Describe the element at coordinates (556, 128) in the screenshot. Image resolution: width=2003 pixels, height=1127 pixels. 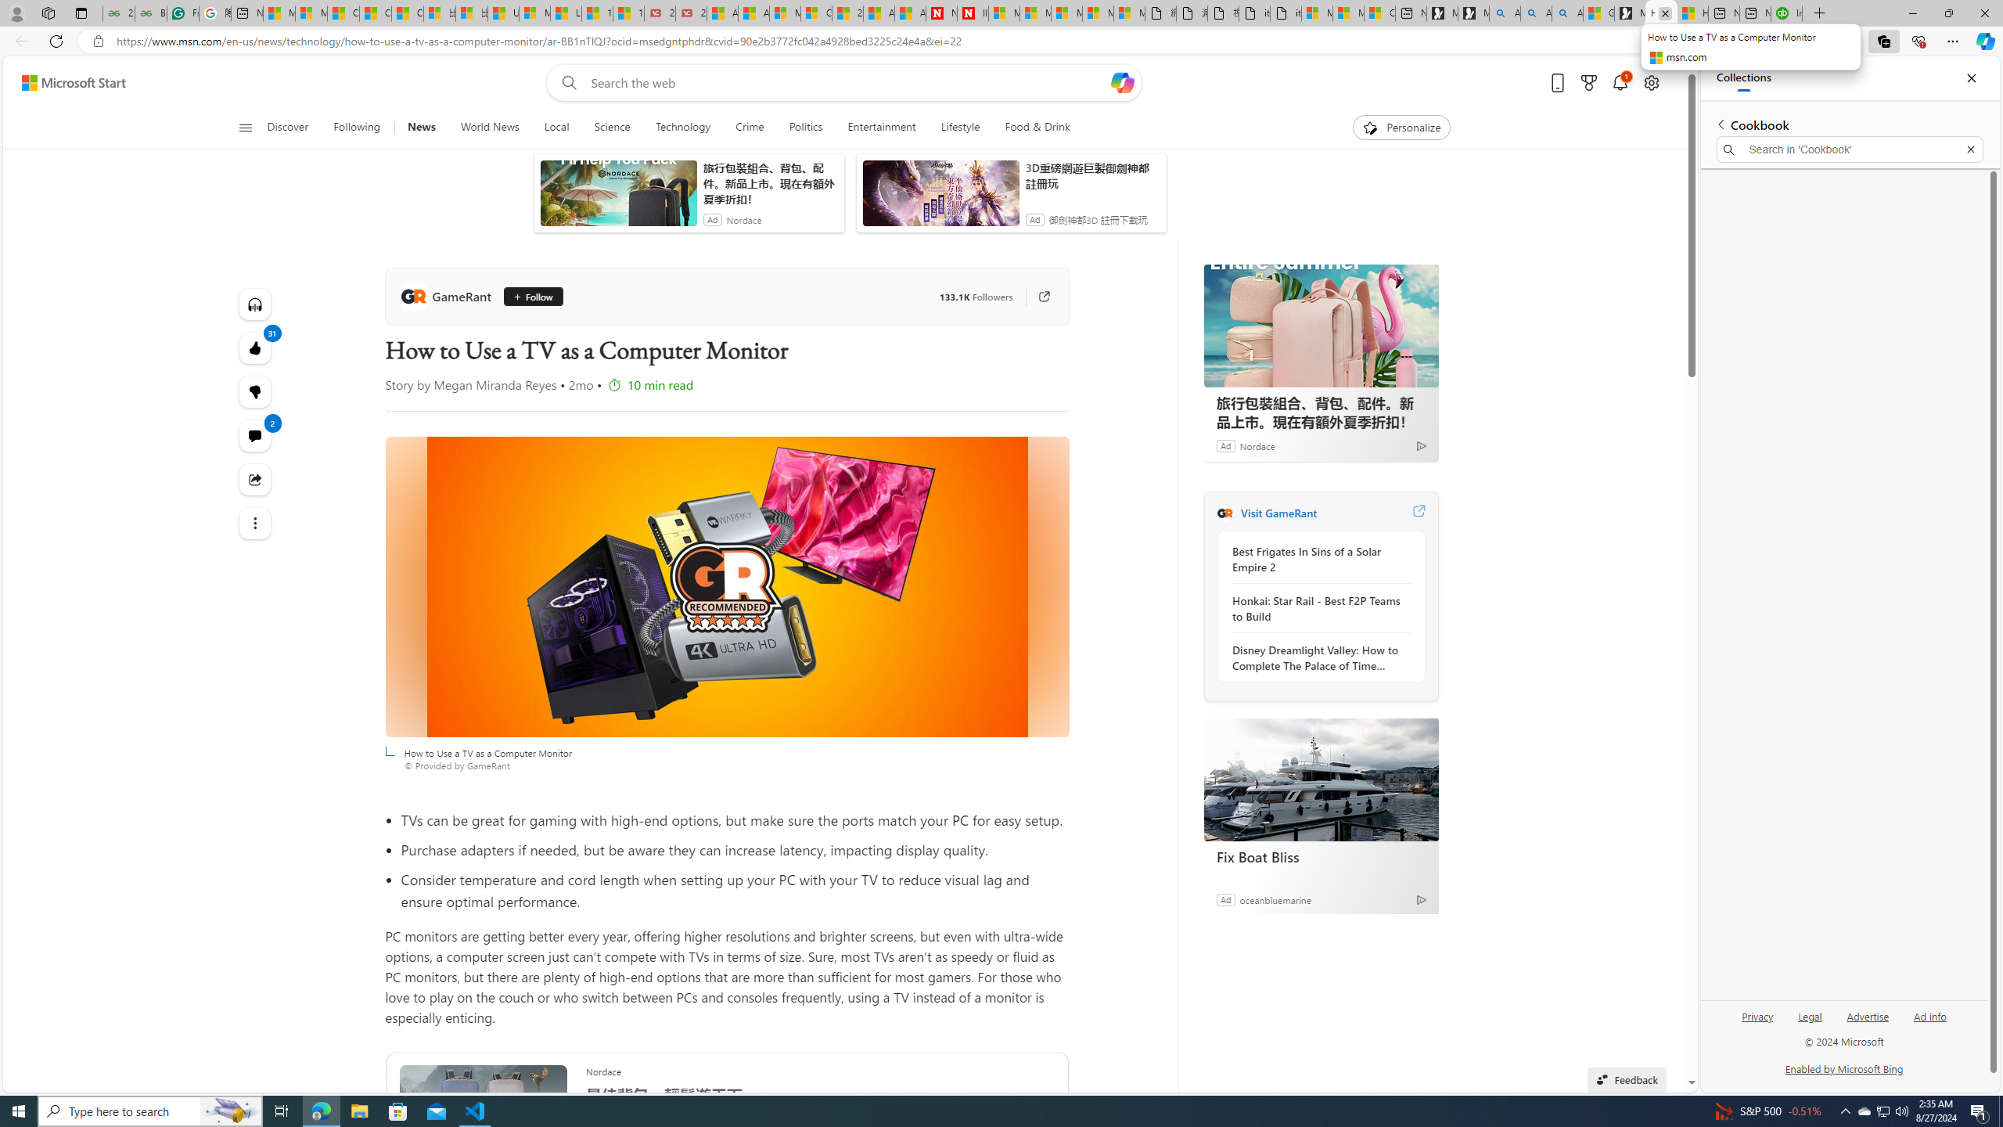
I see `Local` at that location.